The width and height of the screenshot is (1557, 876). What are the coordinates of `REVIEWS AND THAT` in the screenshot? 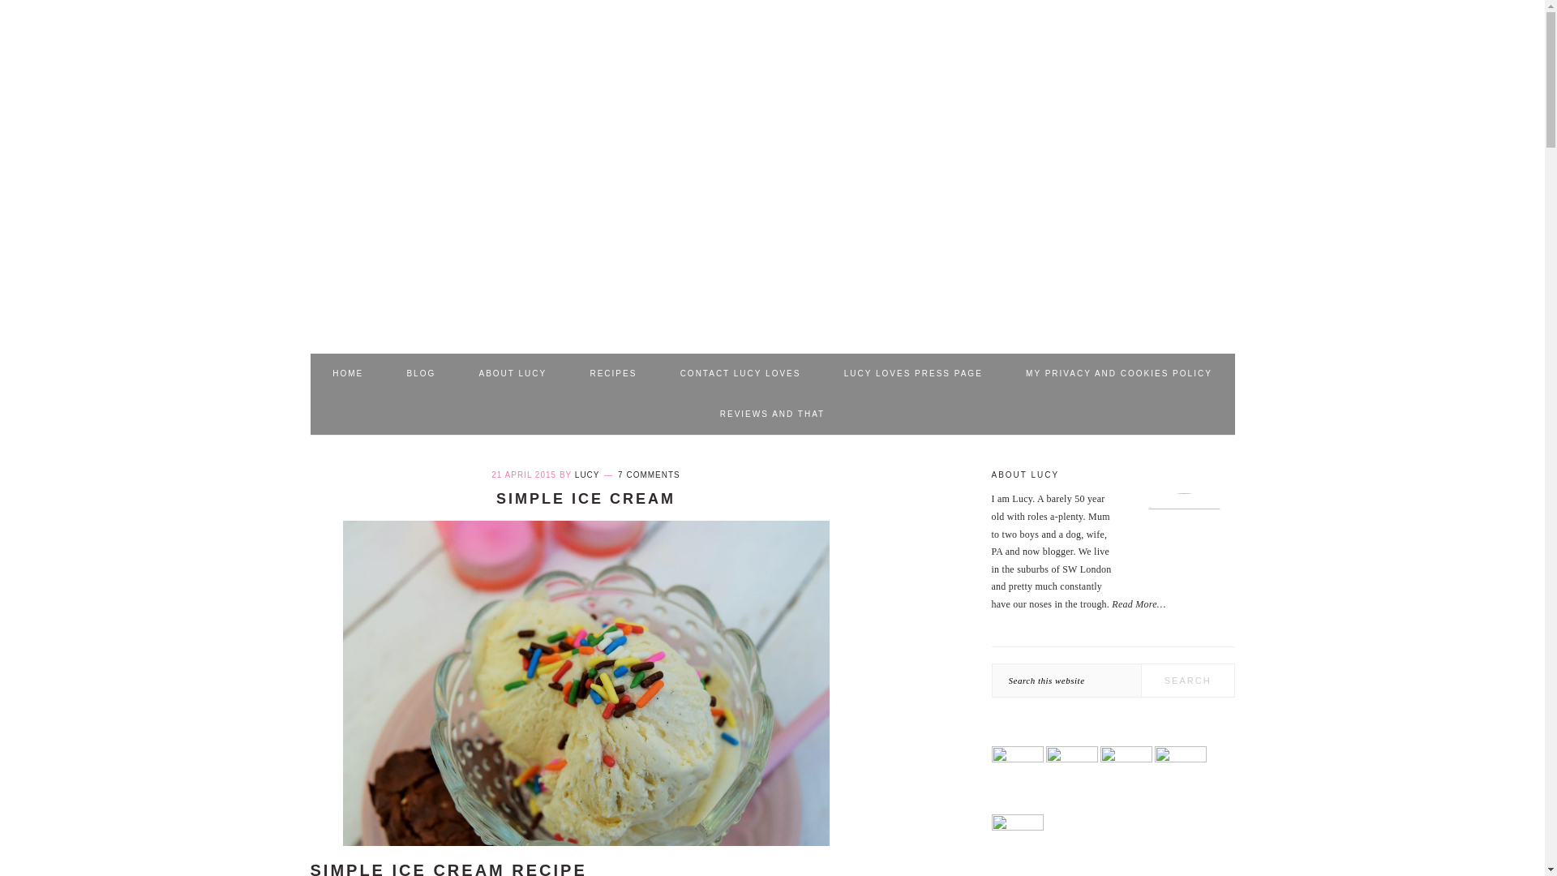 It's located at (772, 414).